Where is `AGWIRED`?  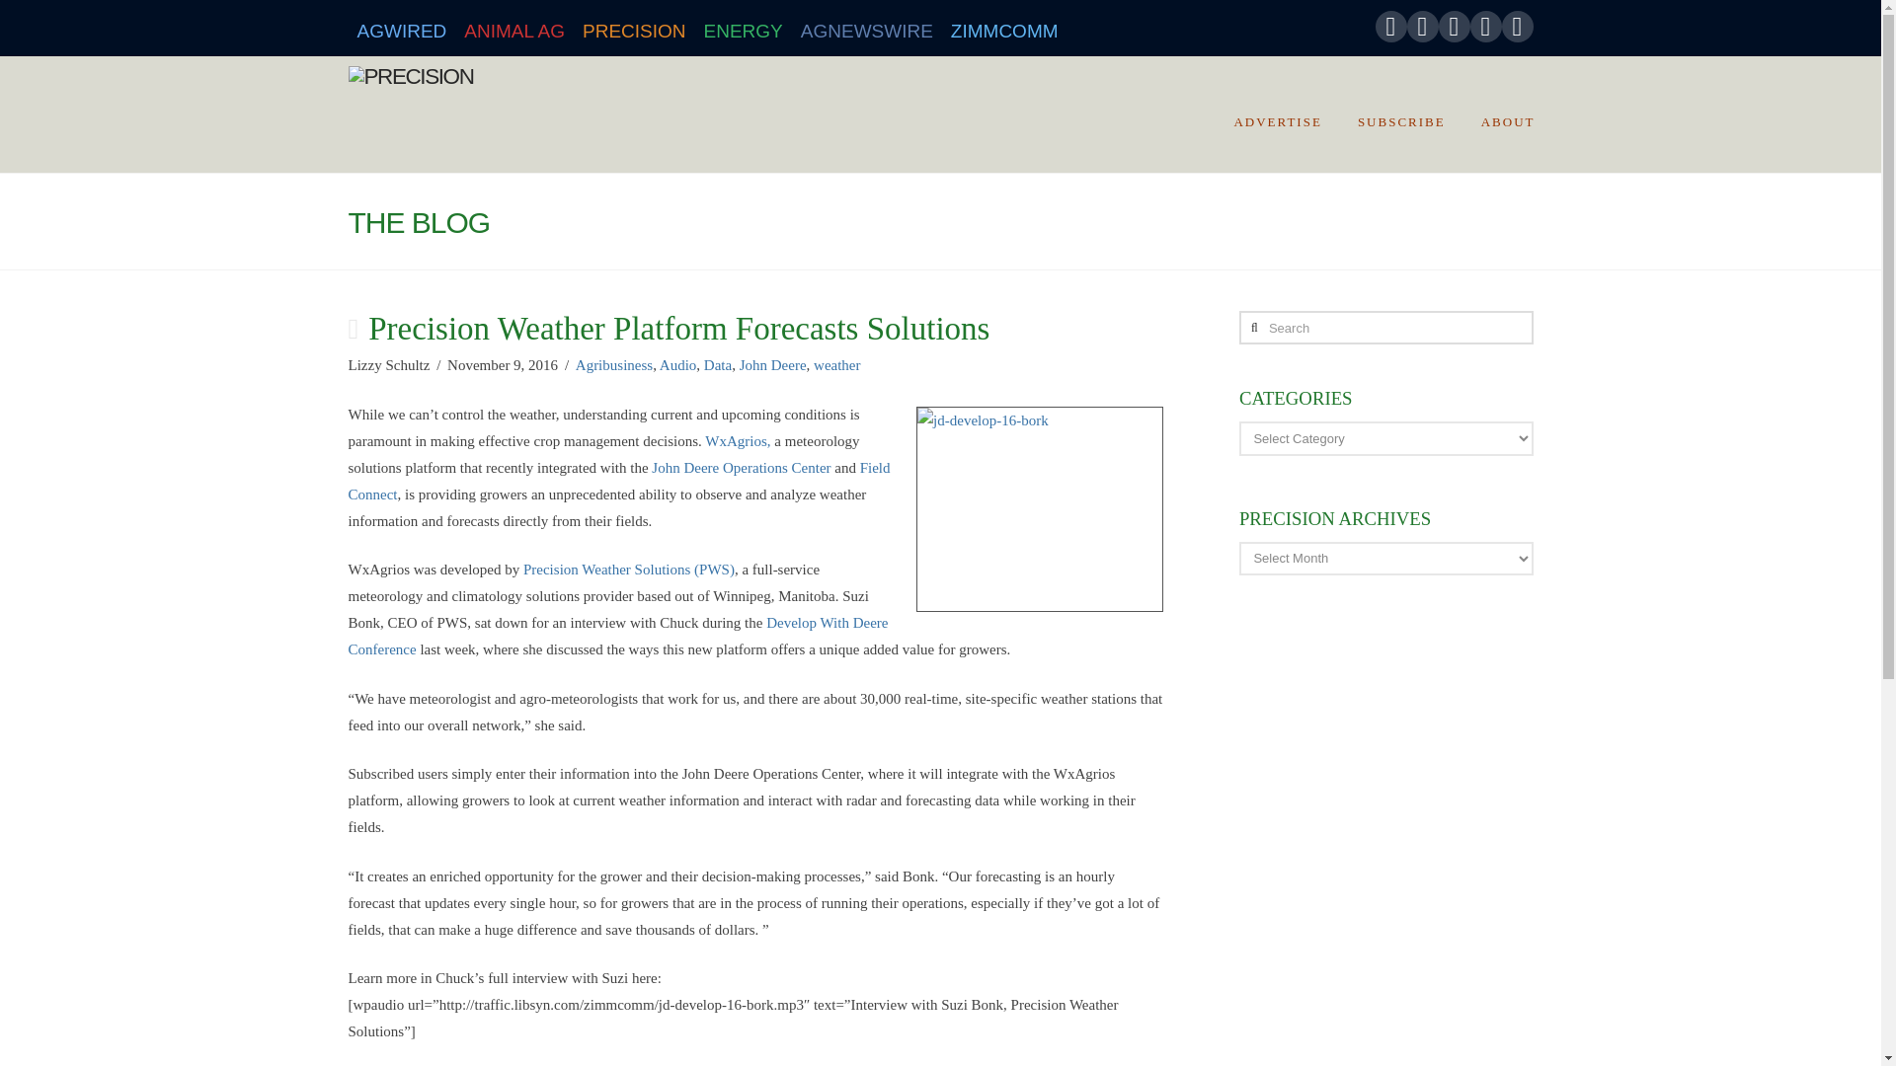 AGWIRED is located at coordinates (401, 28).